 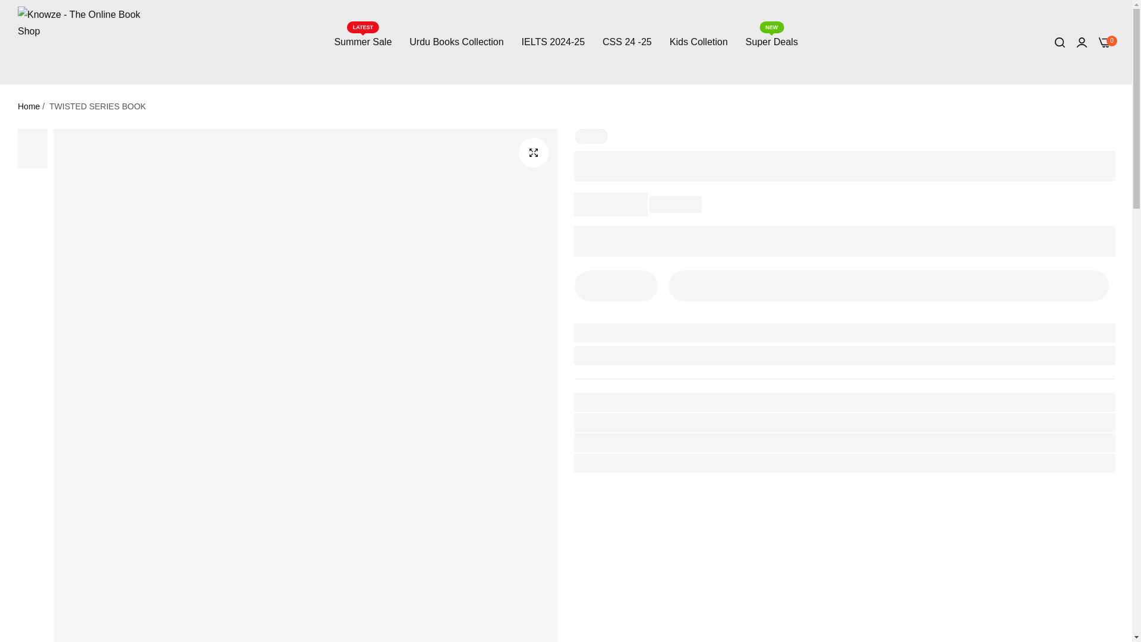 What do you see at coordinates (664, 462) in the screenshot?
I see `11:11 BIG SALE ,` at bounding box center [664, 462].